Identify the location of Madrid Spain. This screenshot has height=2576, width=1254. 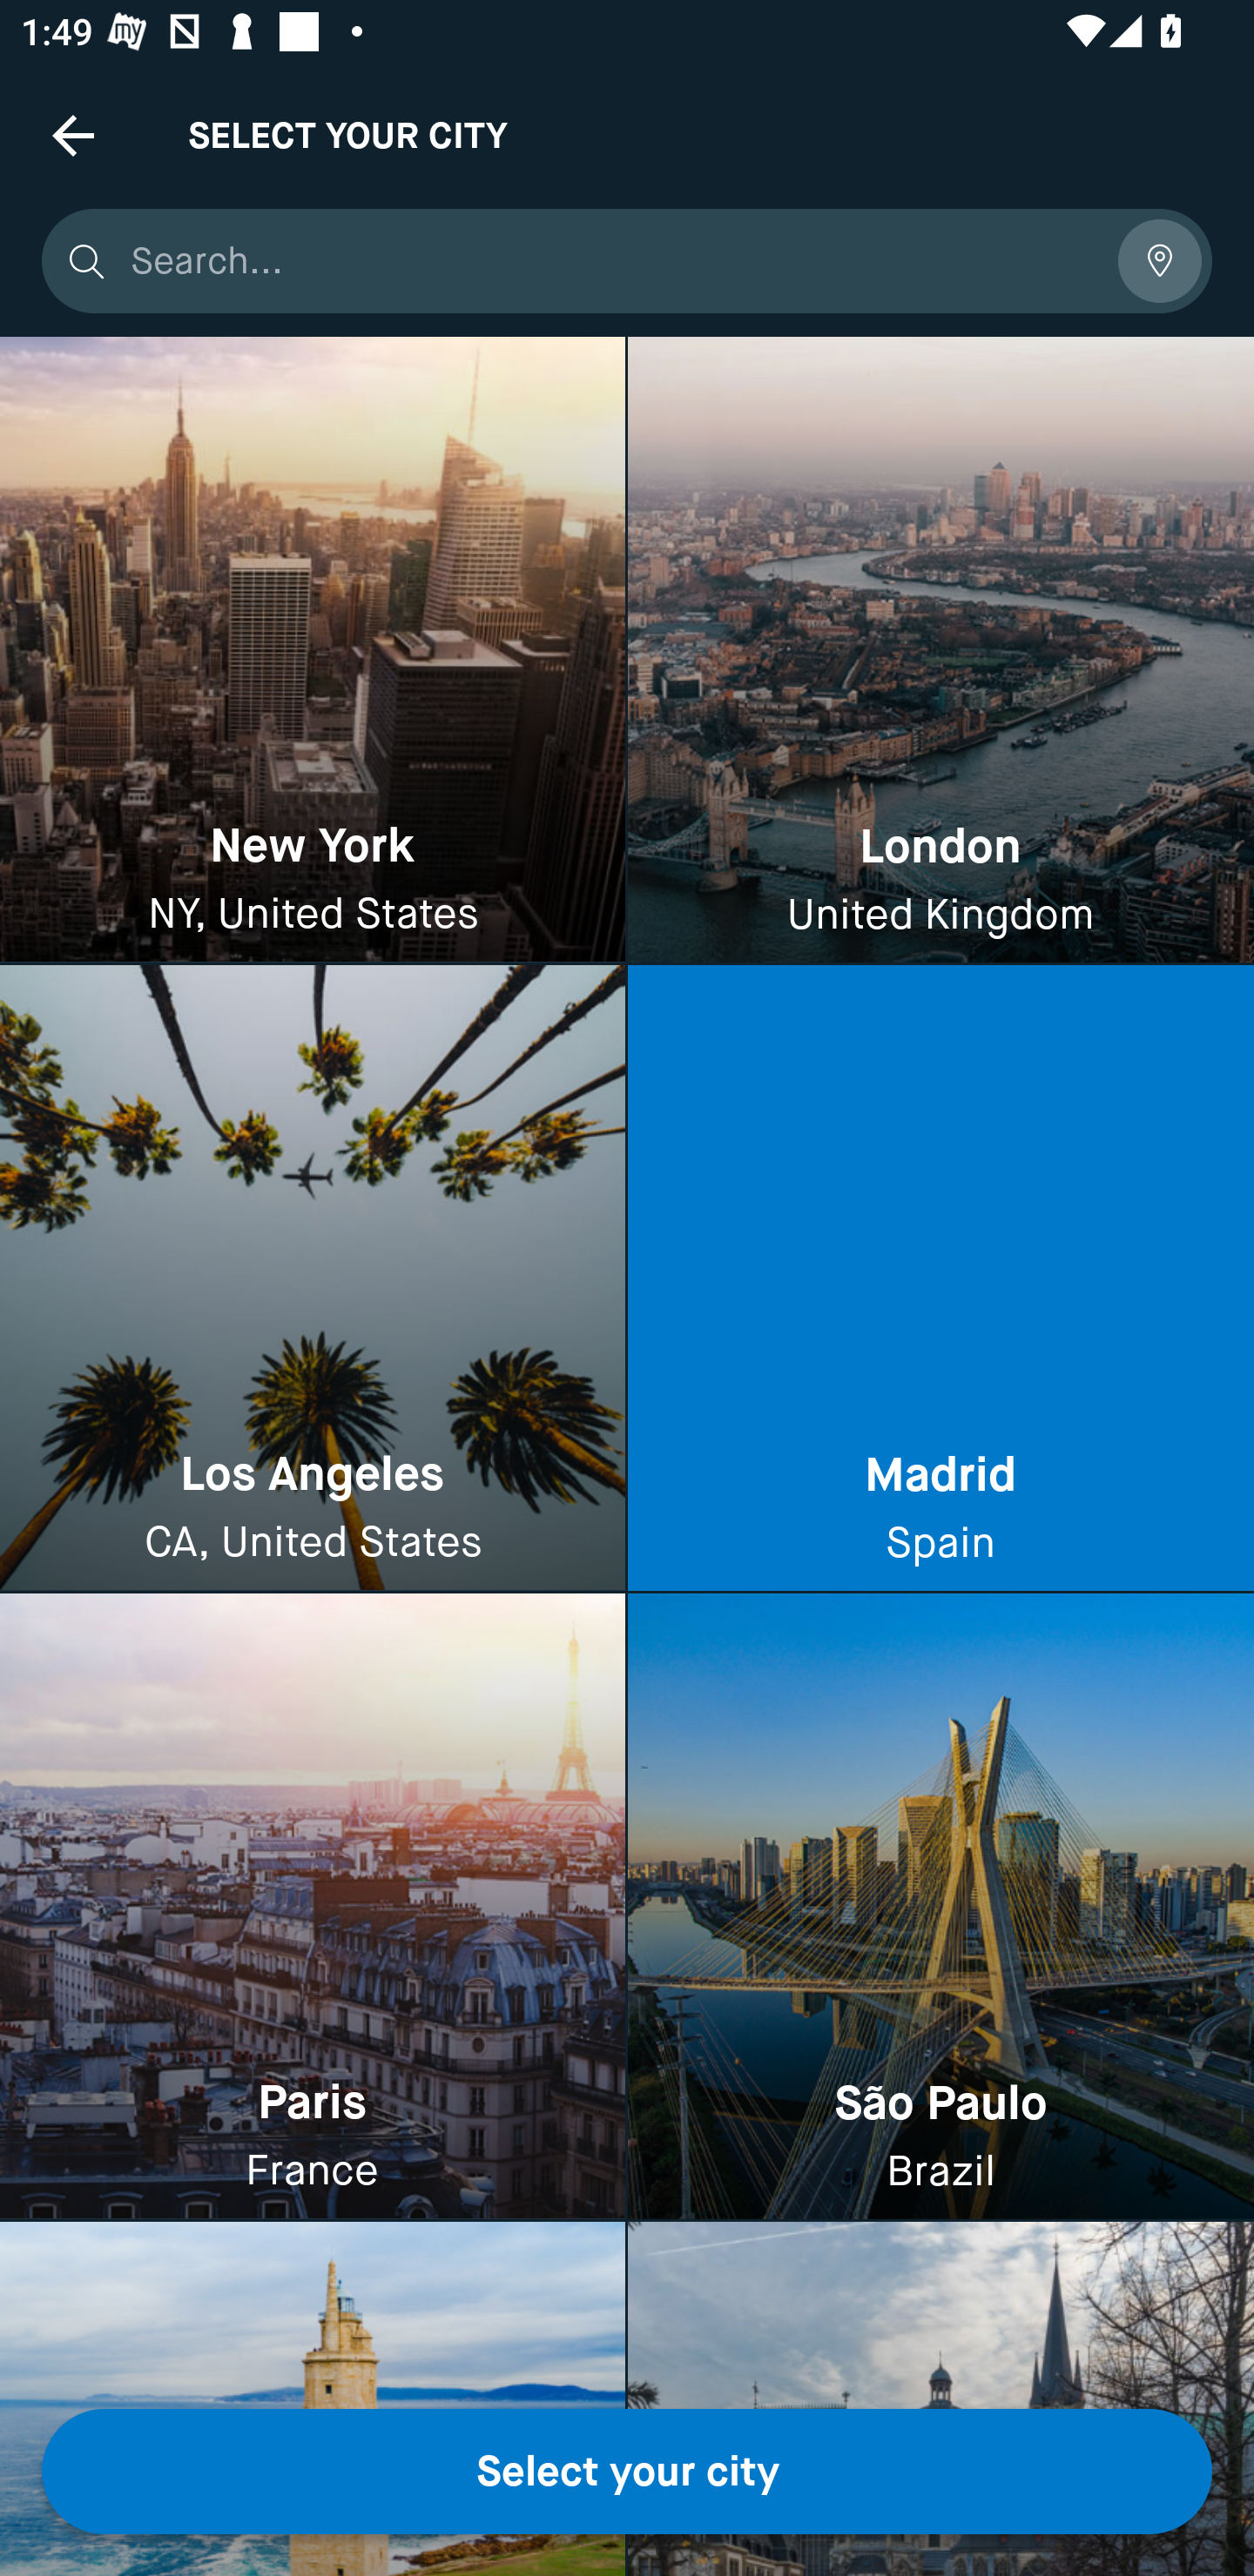
(940, 1279).